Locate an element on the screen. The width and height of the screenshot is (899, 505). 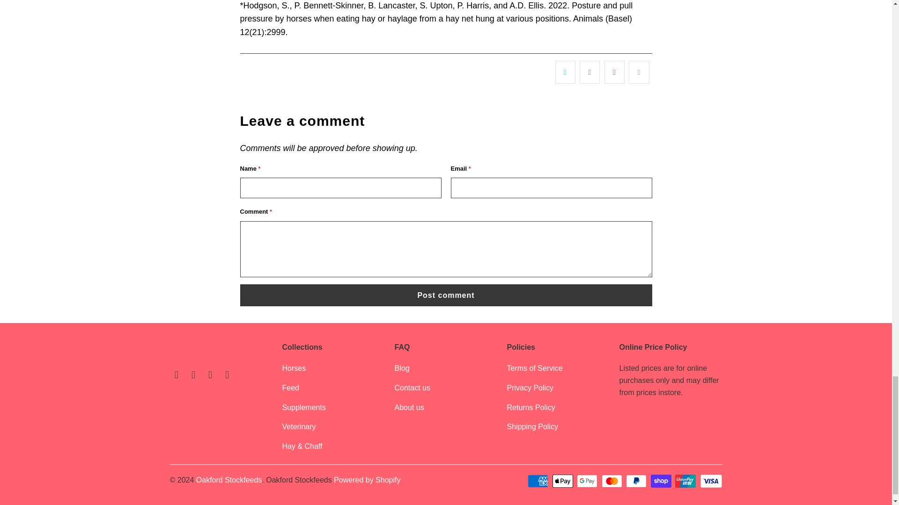
Shop Pay is located at coordinates (662, 481).